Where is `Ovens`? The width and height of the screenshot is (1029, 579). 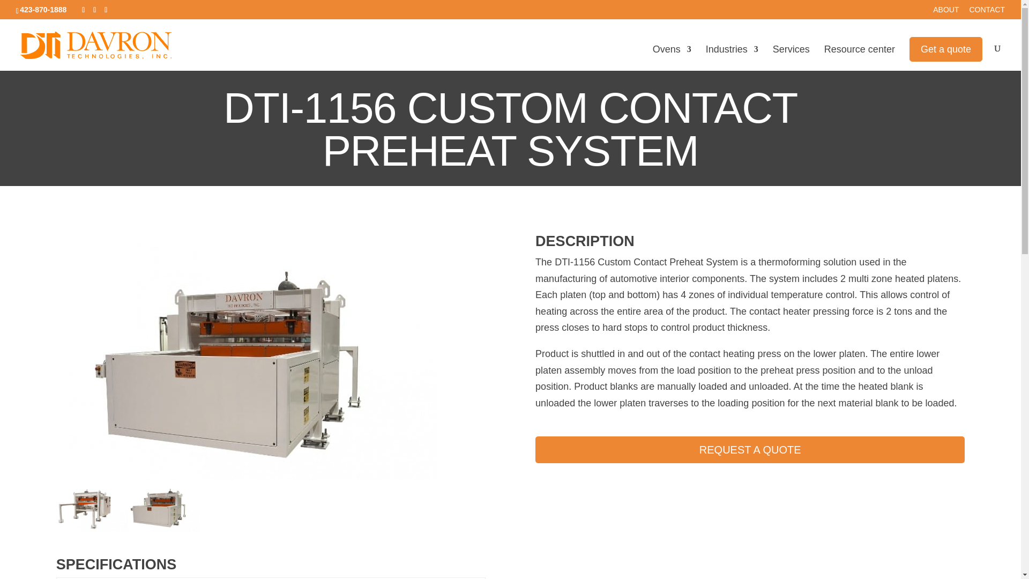
Ovens is located at coordinates (672, 58).